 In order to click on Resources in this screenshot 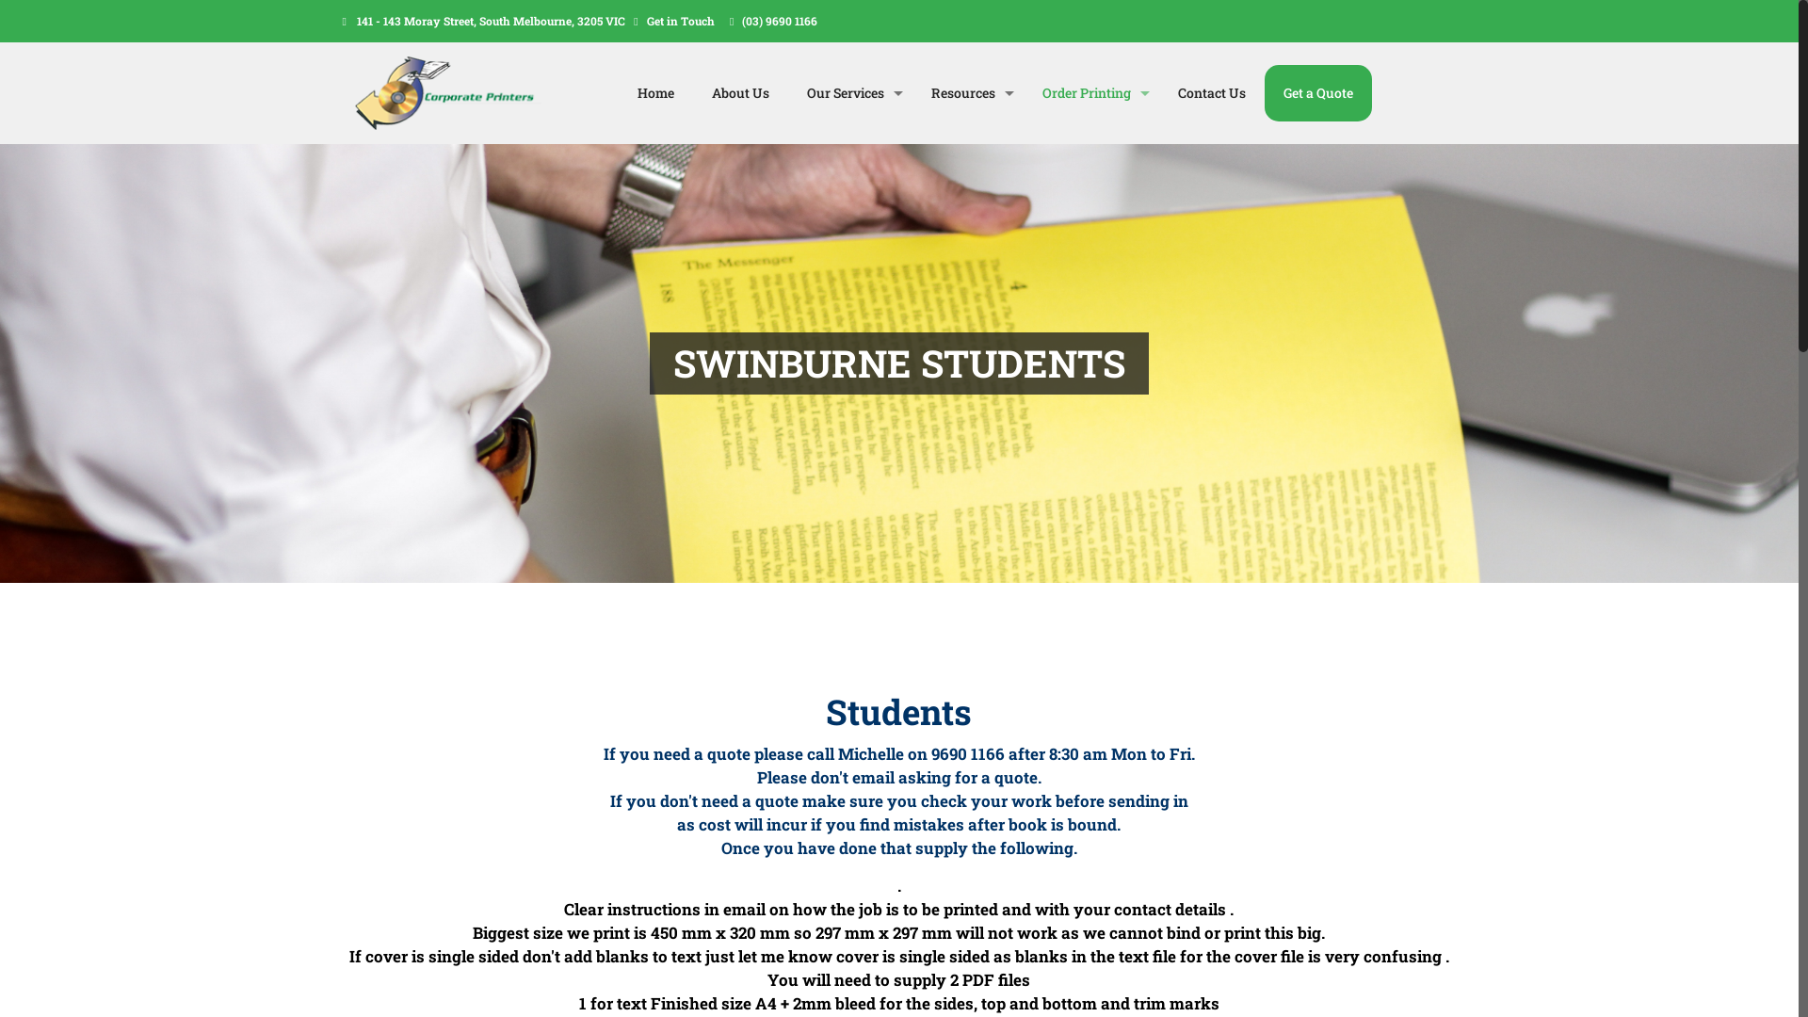, I will do `click(968, 93)`.